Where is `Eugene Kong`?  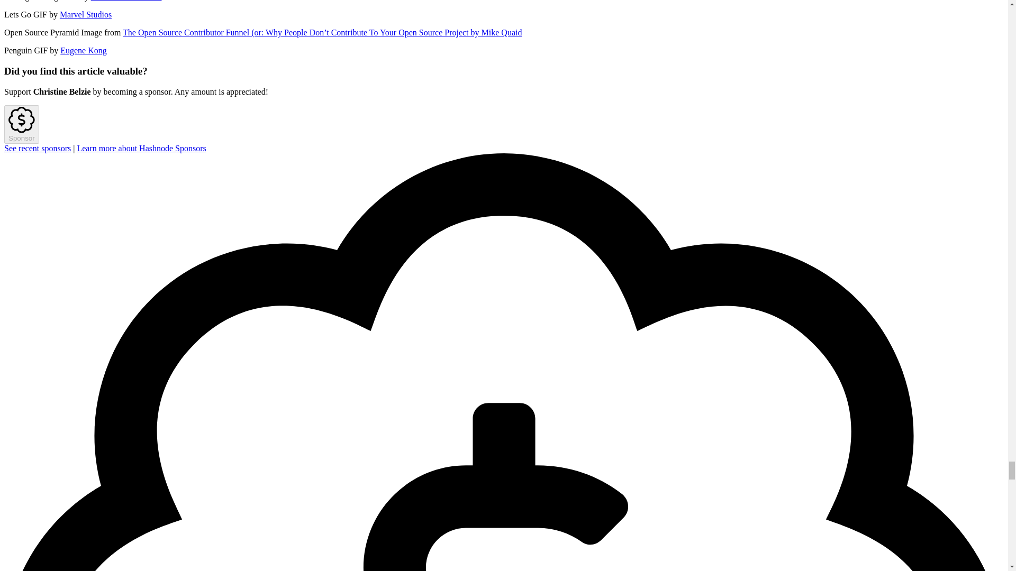 Eugene Kong is located at coordinates (83, 50).